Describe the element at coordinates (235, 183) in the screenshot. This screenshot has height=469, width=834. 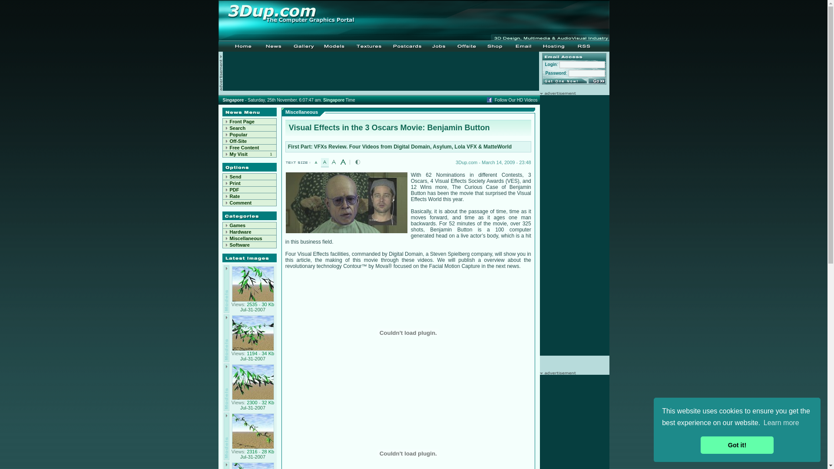
I see `Print` at that location.